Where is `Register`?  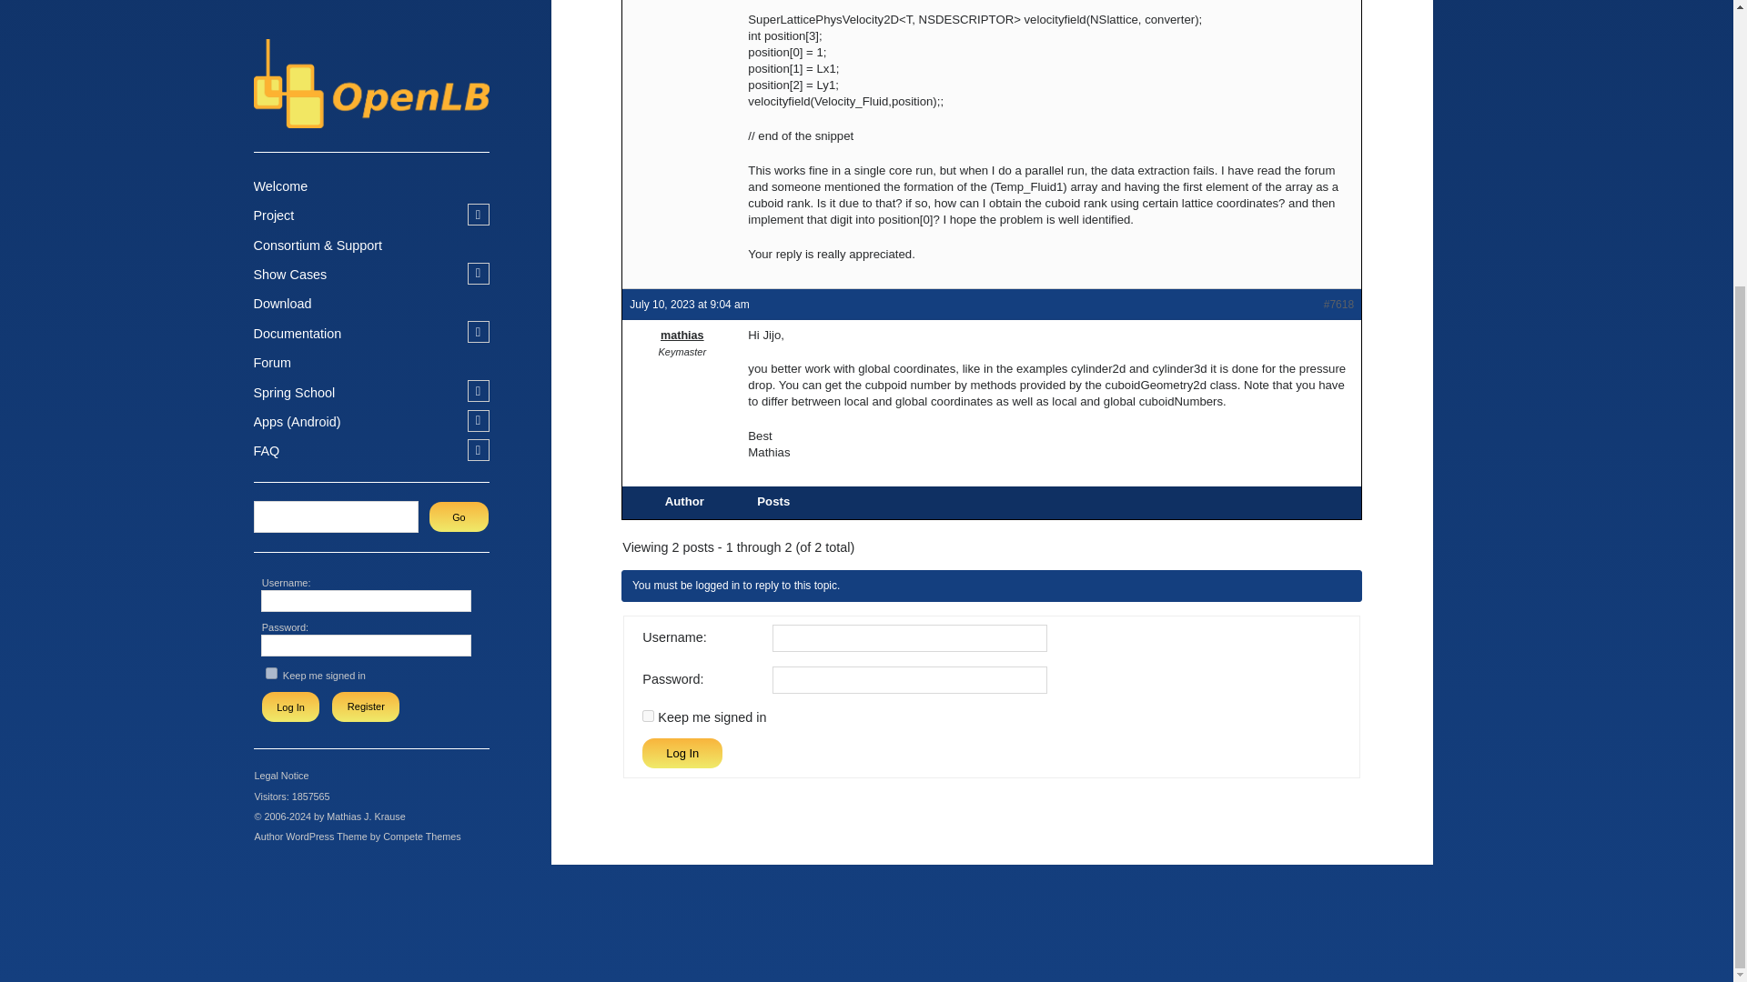
Register is located at coordinates (366, 315).